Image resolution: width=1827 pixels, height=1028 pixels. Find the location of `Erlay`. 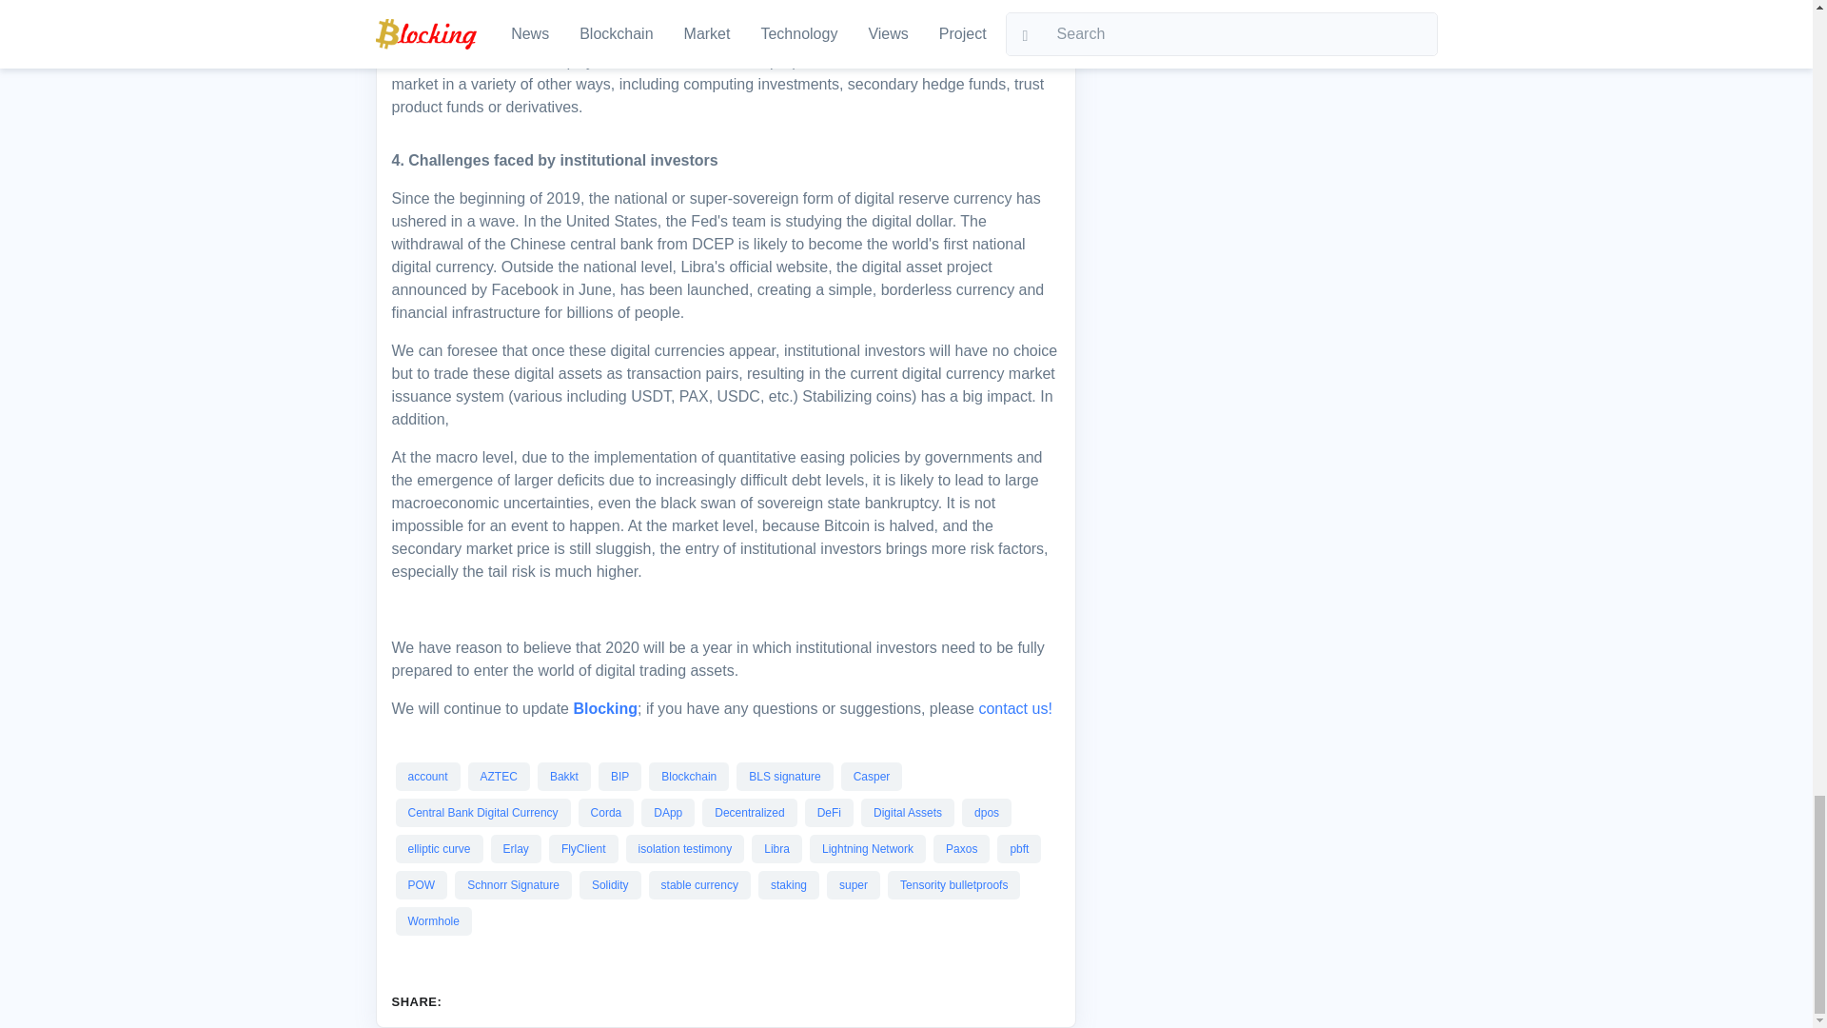

Erlay is located at coordinates (516, 848).